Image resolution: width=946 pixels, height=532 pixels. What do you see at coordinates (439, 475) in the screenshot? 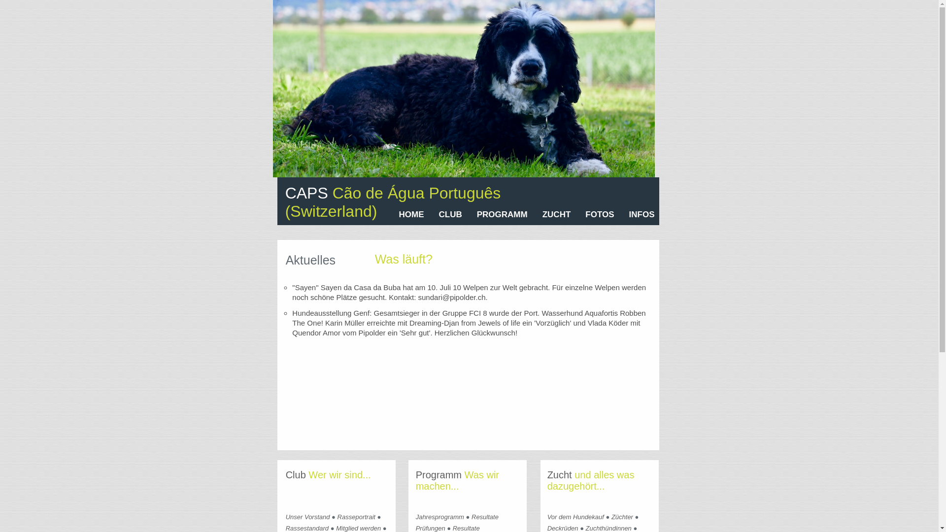
I see `Programm` at bounding box center [439, 475].